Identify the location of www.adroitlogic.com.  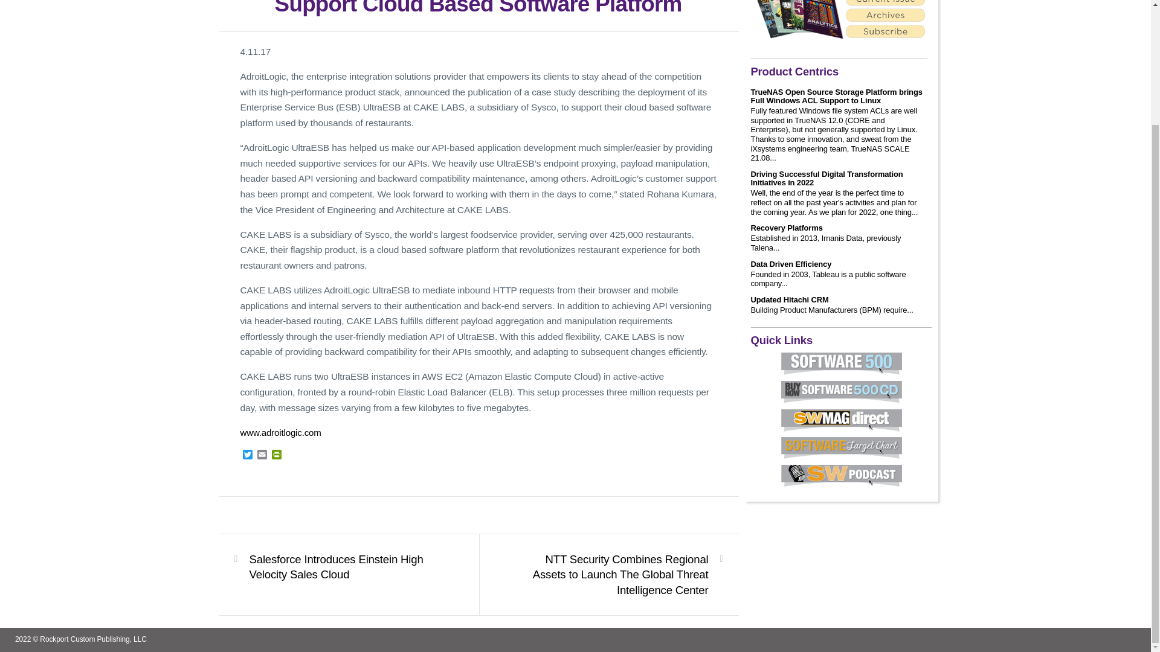
(280, 432).